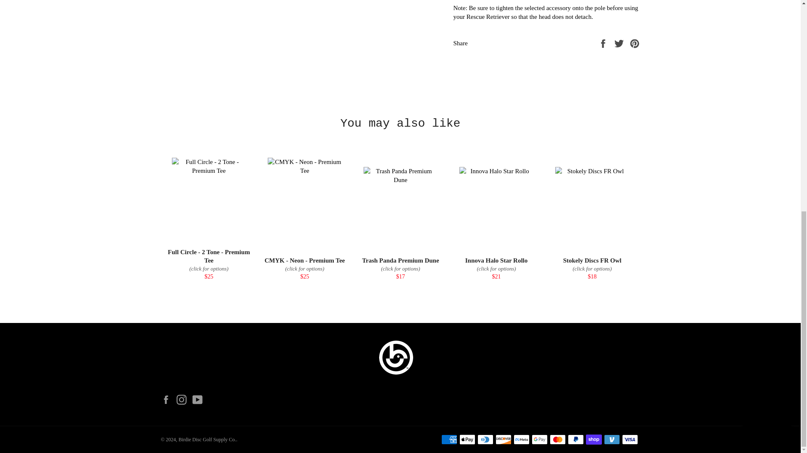 This screenshot has width=807, height=453. What do you see at coordinates (168, 399) in the screenshot?
I see `Birdie Disc Golf Supply Co. on Facebook` at bounding box center [168, 399].